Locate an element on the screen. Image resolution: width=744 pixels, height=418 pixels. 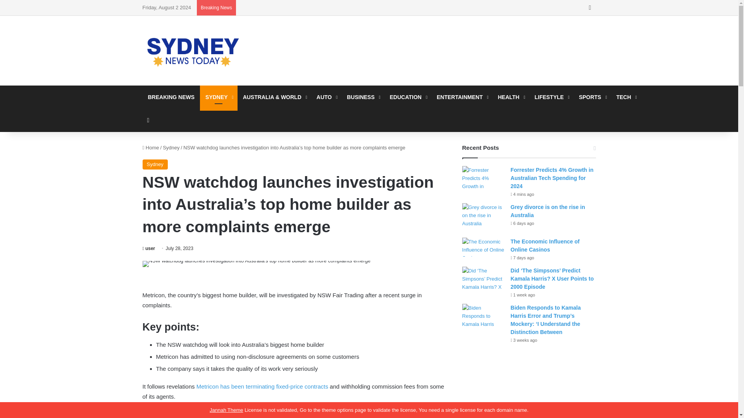
EDUCATION is located at coordinates (408, 97).